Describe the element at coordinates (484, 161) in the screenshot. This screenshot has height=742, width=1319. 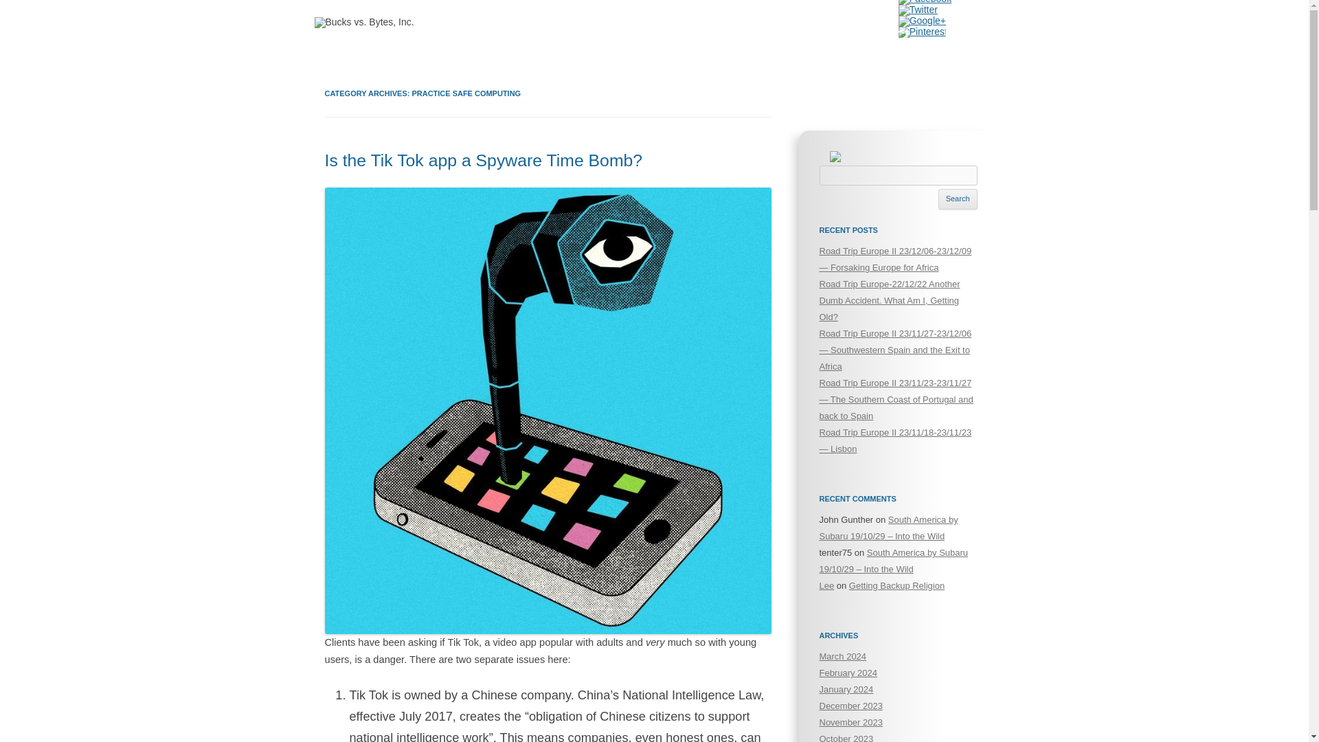
I see `Permalink to Is the Tik Tok app a Spyware Time Bomb?` at that location.